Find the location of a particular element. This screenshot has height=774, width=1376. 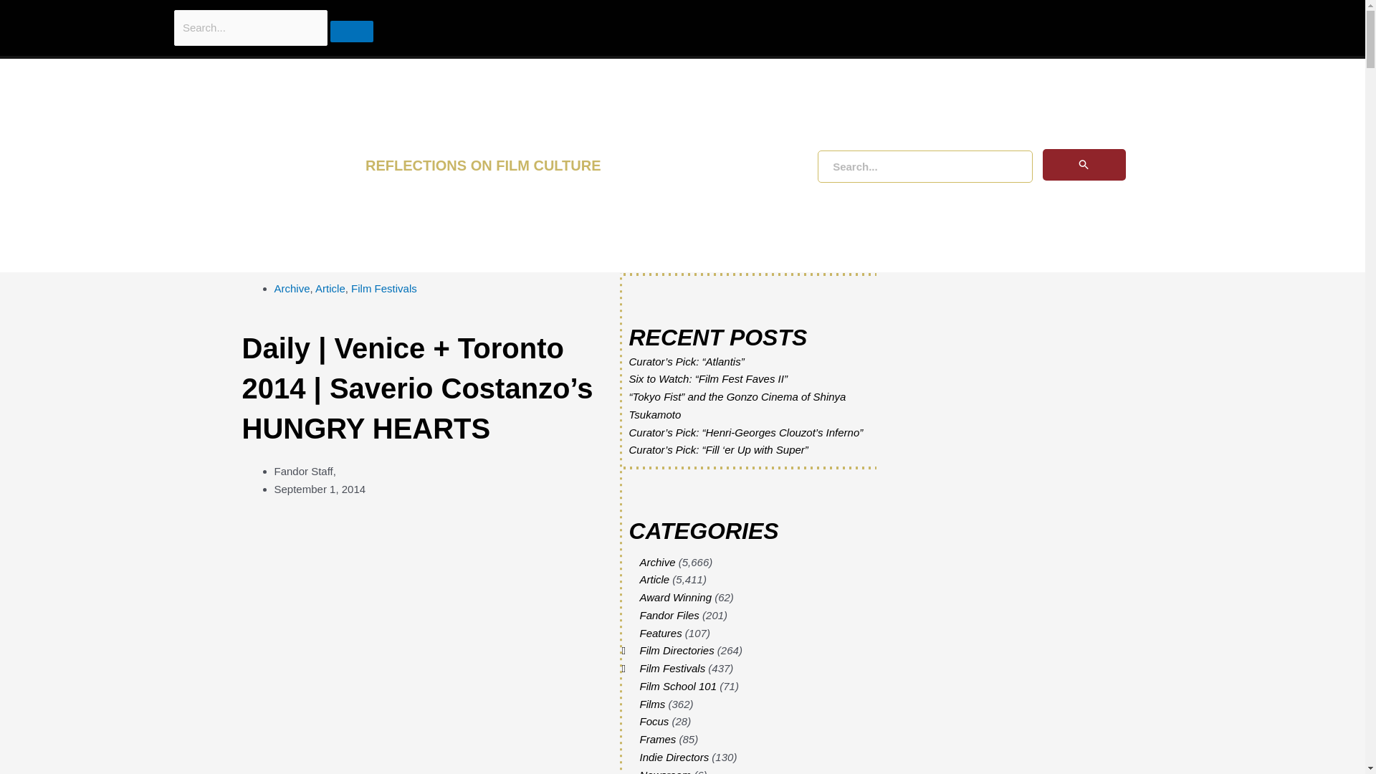

Article is located at coordinates (654, 579).